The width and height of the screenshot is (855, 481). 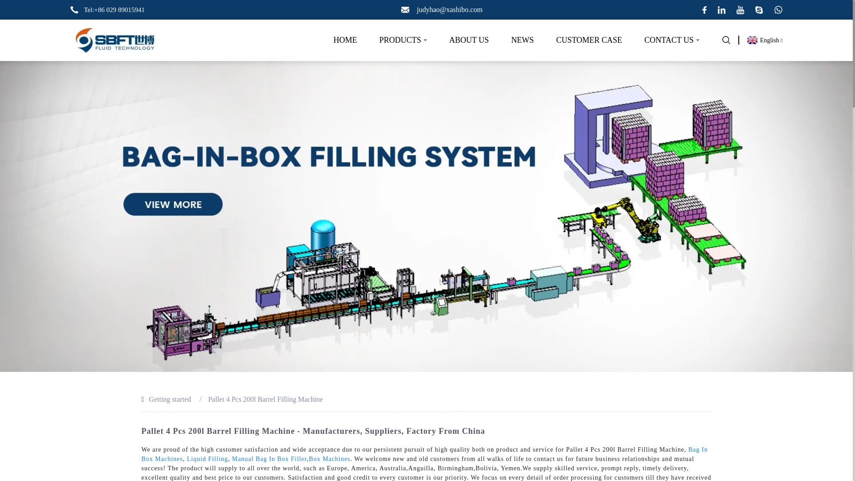 What do you see at coordinates (469, 40) in the screenshot?
I see `ABOUT US` at bounding box center [469, 40].